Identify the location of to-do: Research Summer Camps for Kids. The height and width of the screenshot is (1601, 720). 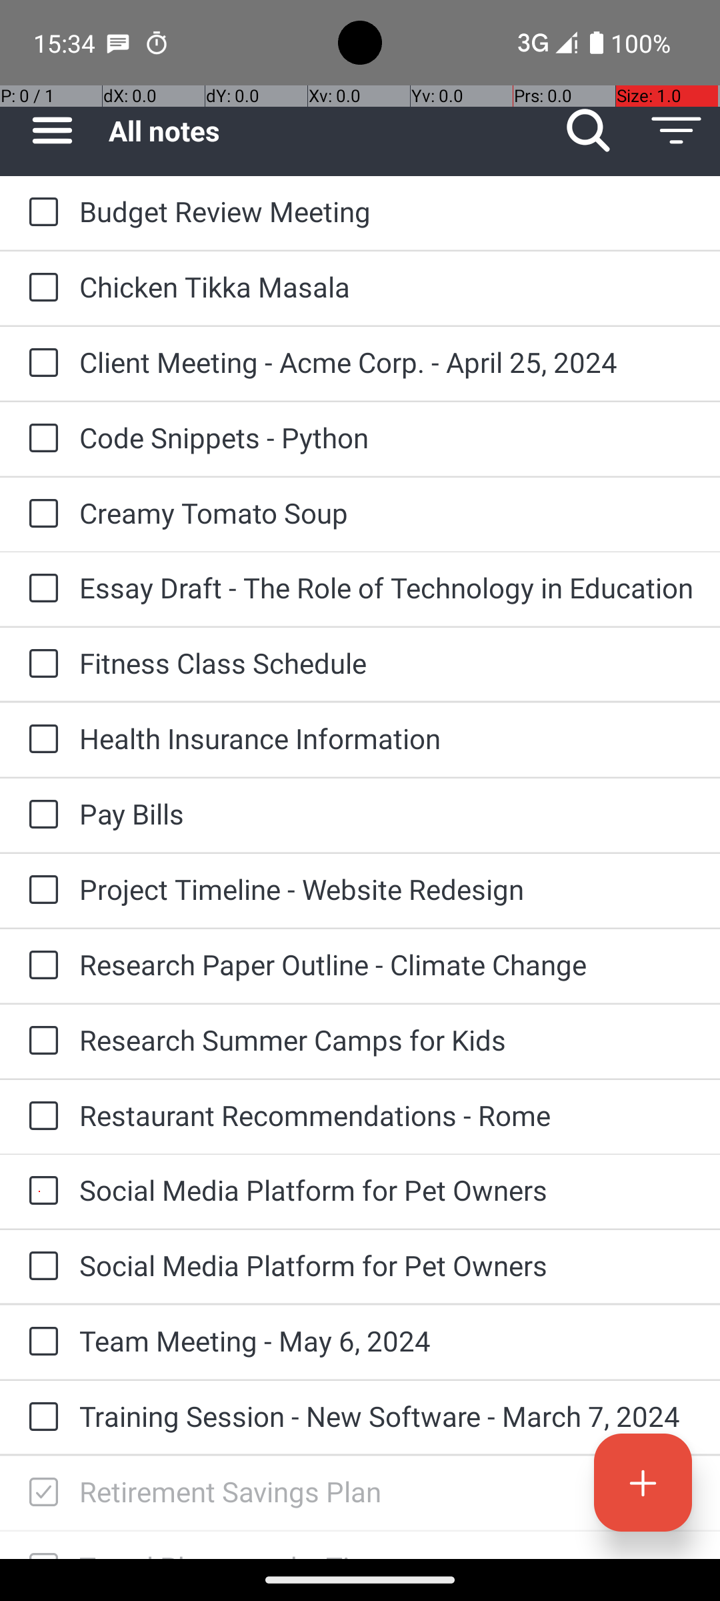
(40, 1041).